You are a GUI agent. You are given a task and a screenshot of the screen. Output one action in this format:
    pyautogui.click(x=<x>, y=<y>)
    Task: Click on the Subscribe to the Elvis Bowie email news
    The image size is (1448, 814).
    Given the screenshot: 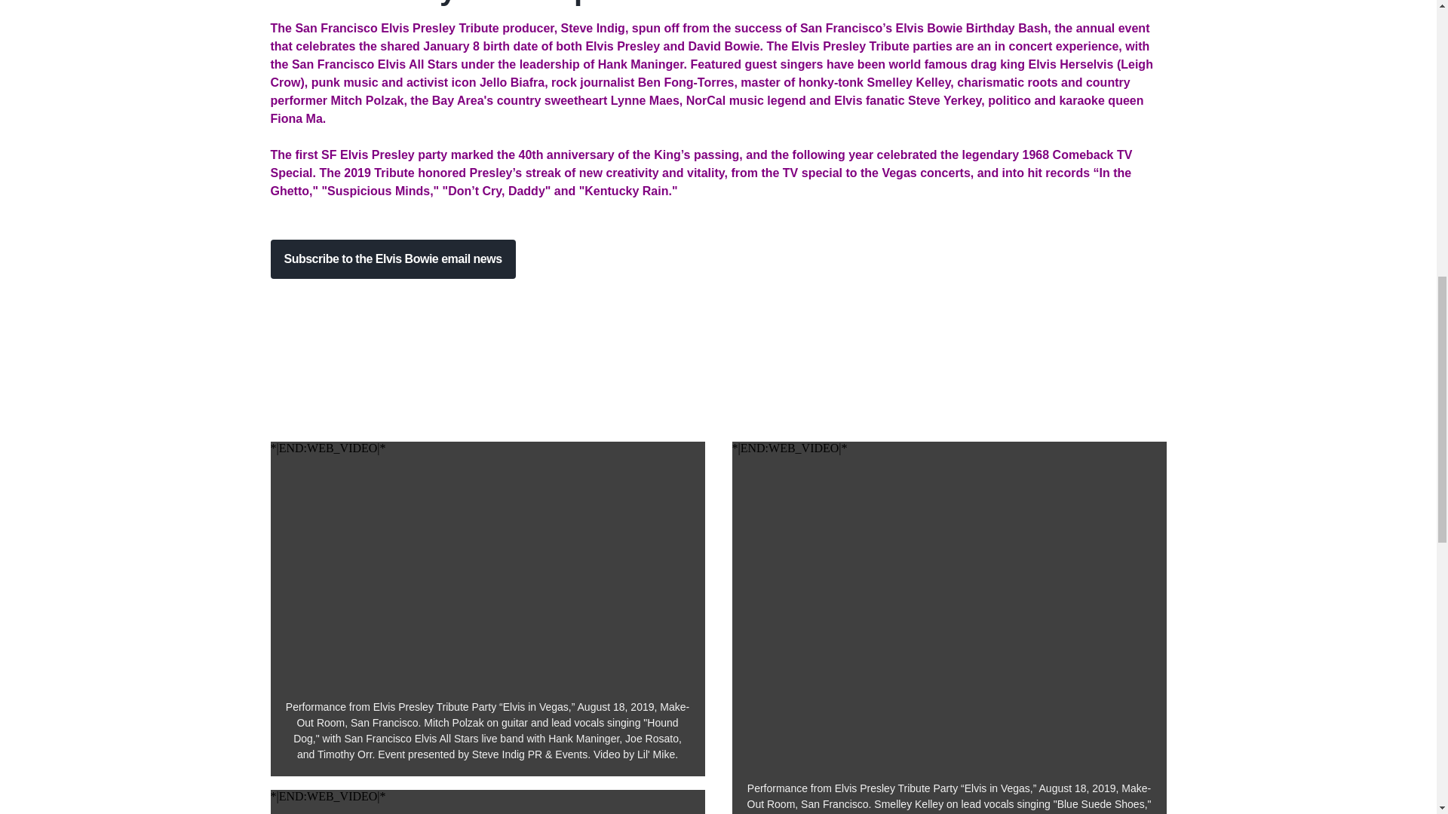 What is the action you would take?
    pyautogui.click(x=392, y=259)
    